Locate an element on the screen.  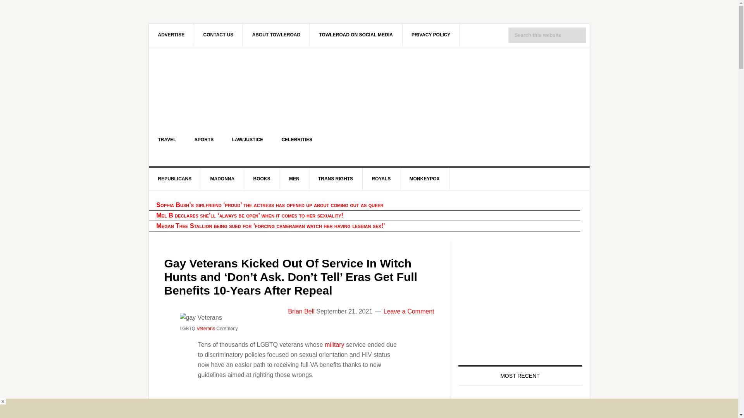
MONKEYPOX is located at coordinates (425, 178).